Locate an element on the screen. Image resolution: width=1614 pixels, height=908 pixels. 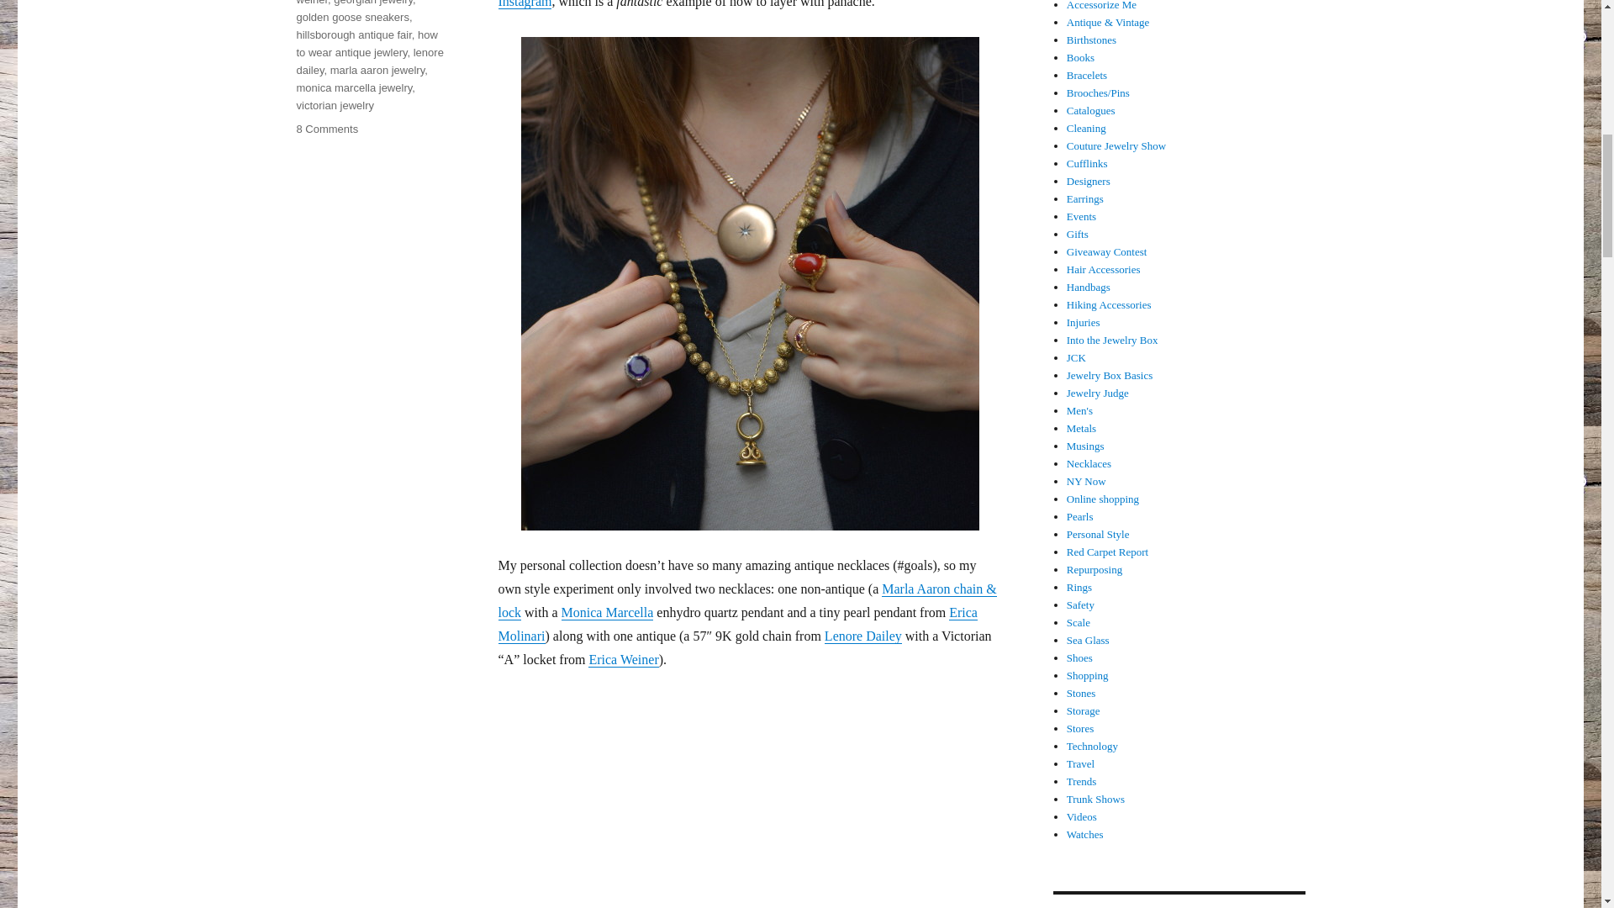
Instagram is located at coordinates (525, 3).